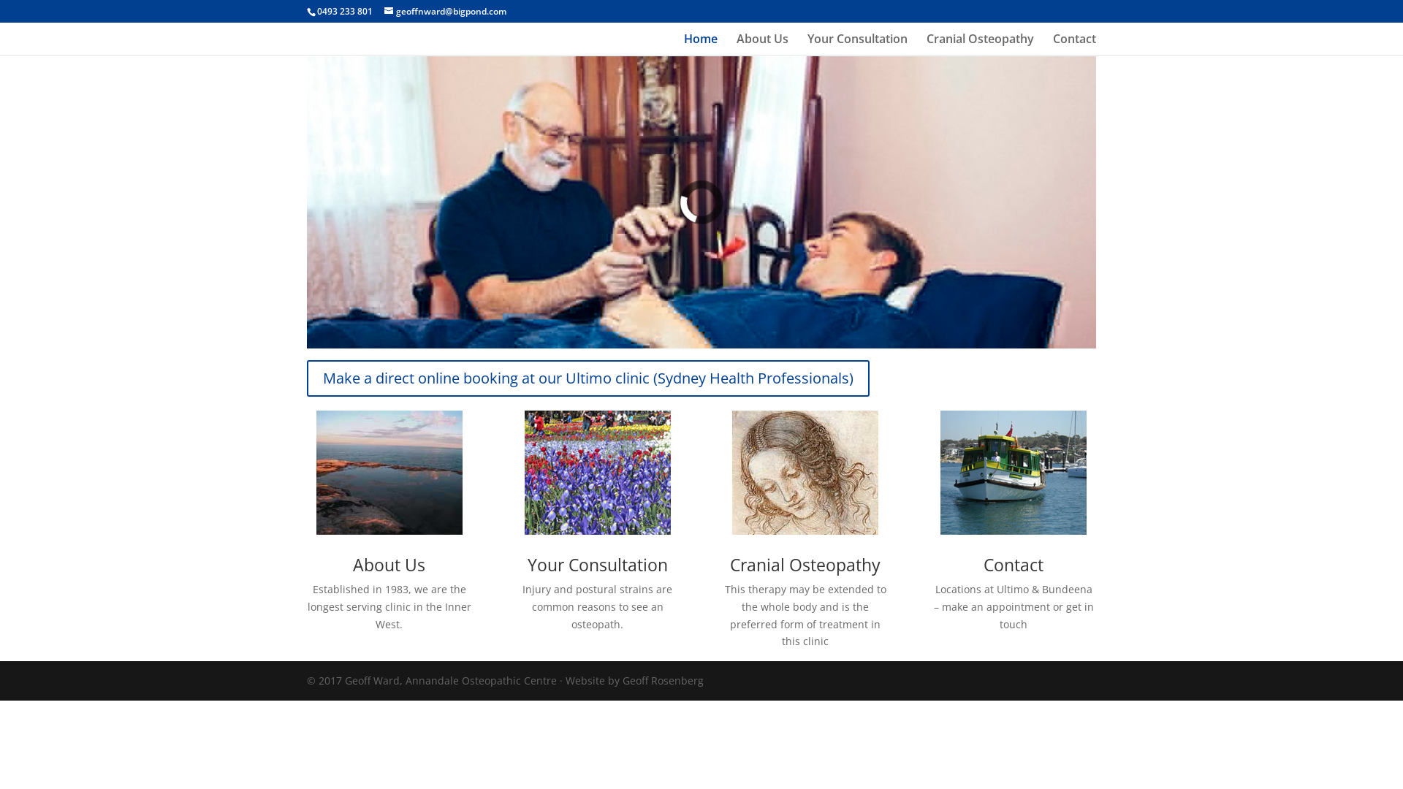 This screenshot has width=1403, height=789. I want to click on Home, so click(701, 44).